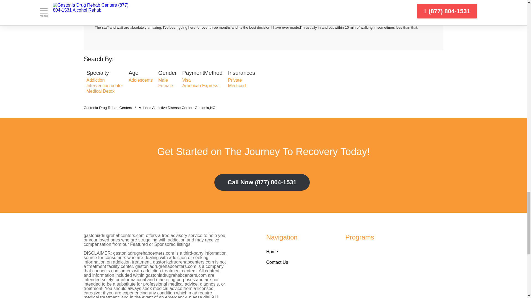 The width and height of the screenshot is (531, 298). Describe the element at coordinates (105, 86) in the screenshot. I see `Intervention center` at that location.